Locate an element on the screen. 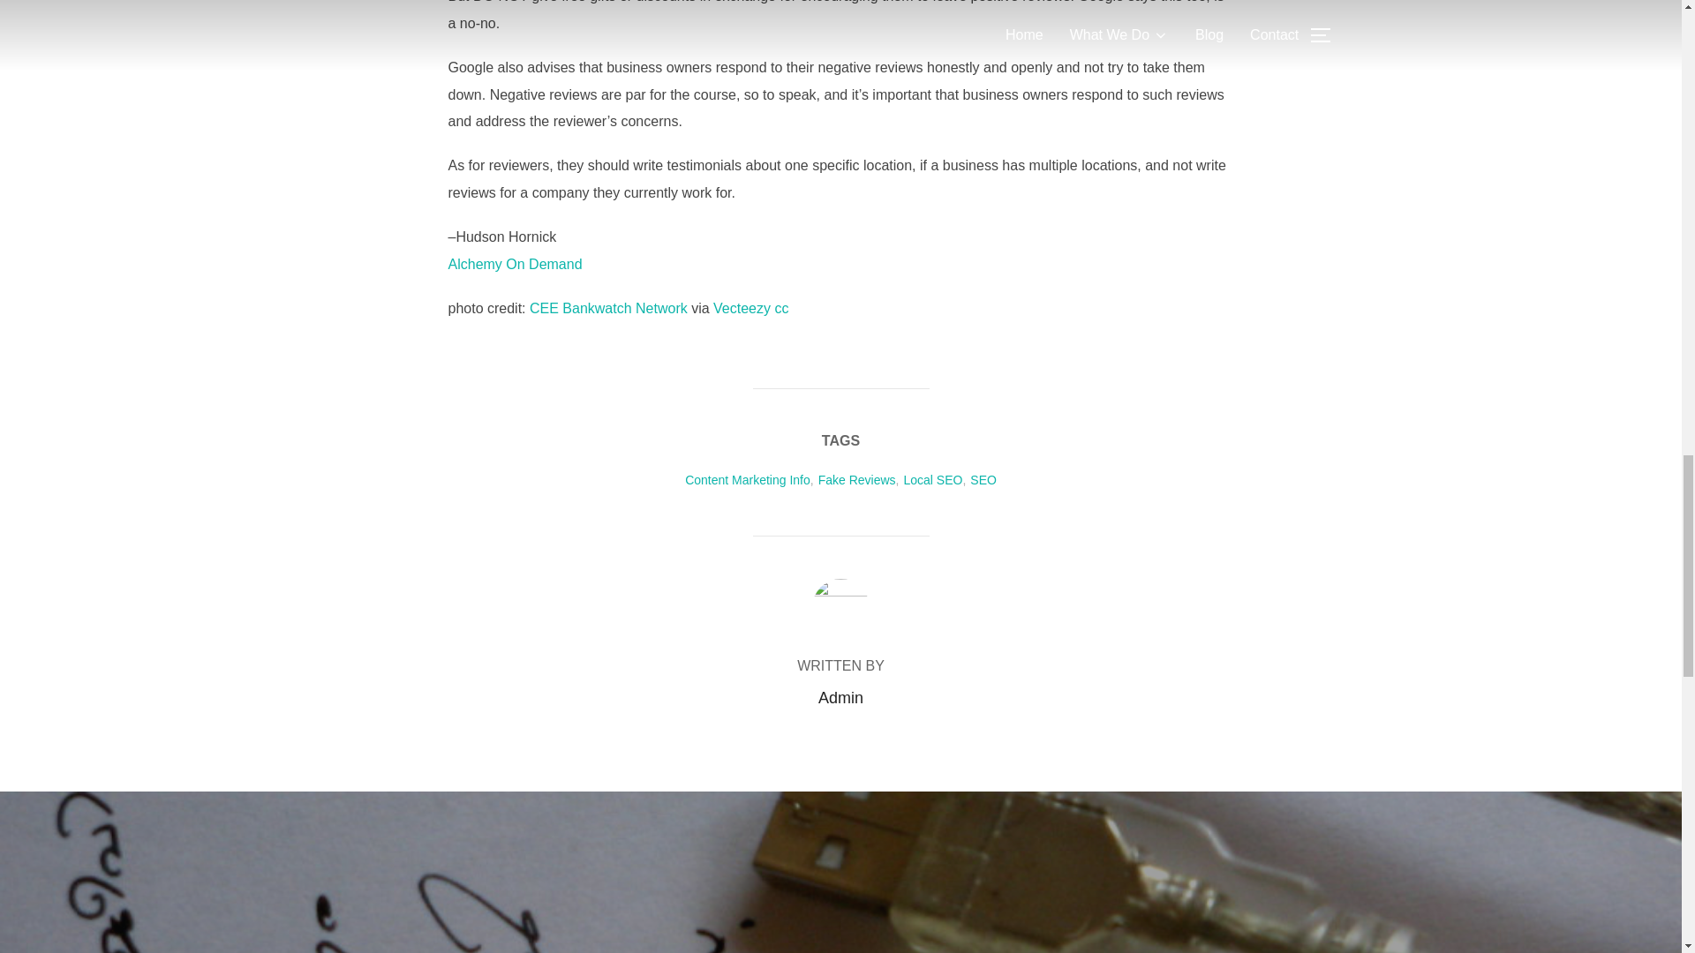 The height and width of the screenshot is (953, 1695). Posts by Admin is located at coordinates (840, 697).